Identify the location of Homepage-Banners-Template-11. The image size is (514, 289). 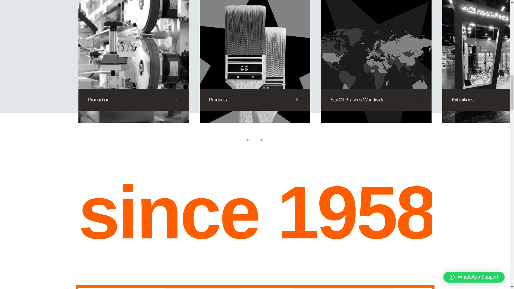
(255, 62).